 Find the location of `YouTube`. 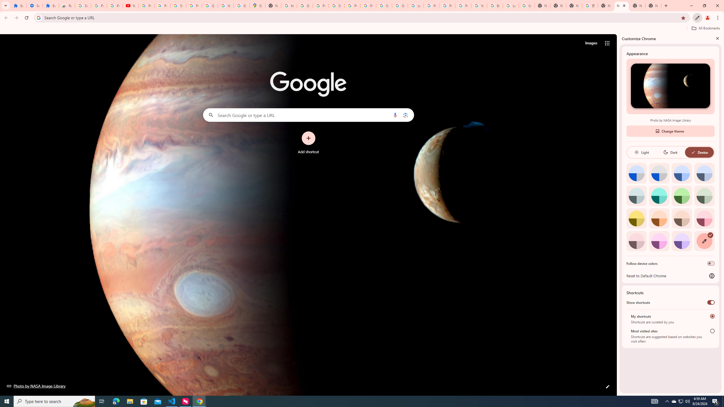

YouTube is located at coordinates (131, 6).